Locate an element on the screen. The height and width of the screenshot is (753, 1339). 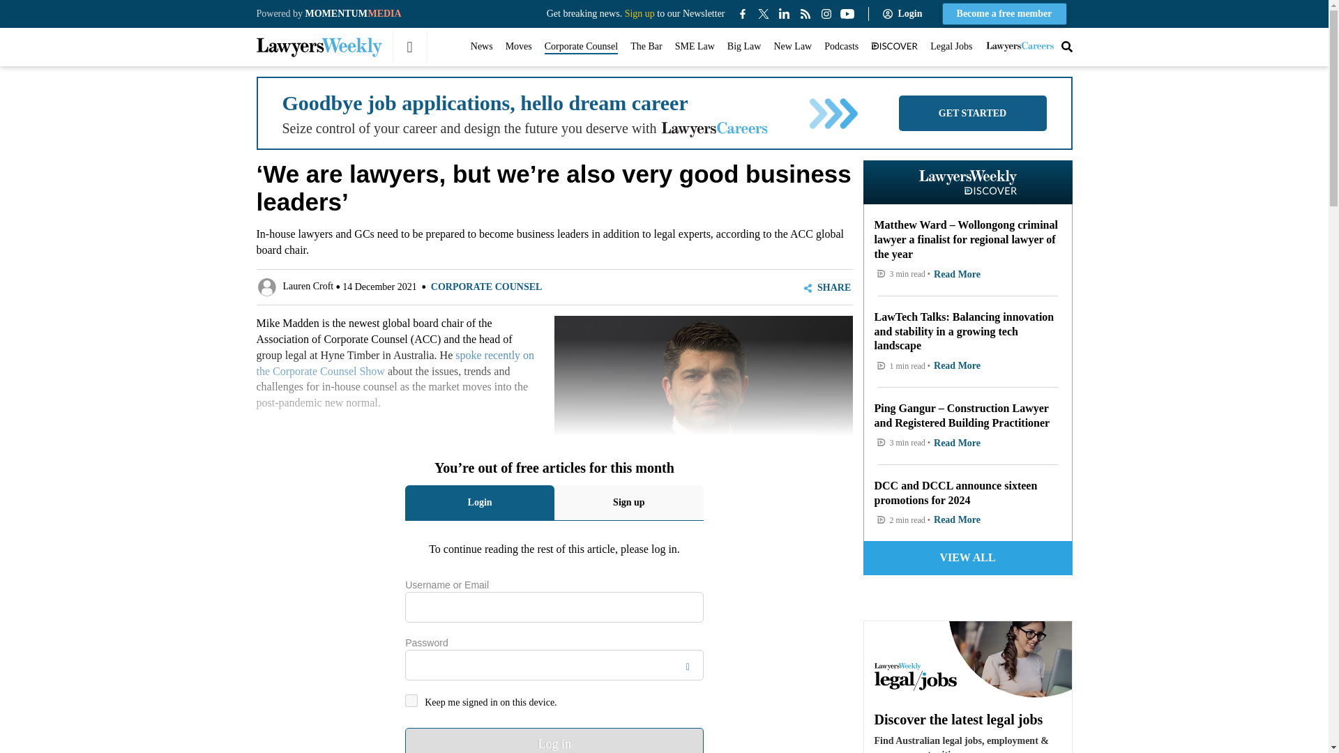
on is located at coordinates (411, 700).